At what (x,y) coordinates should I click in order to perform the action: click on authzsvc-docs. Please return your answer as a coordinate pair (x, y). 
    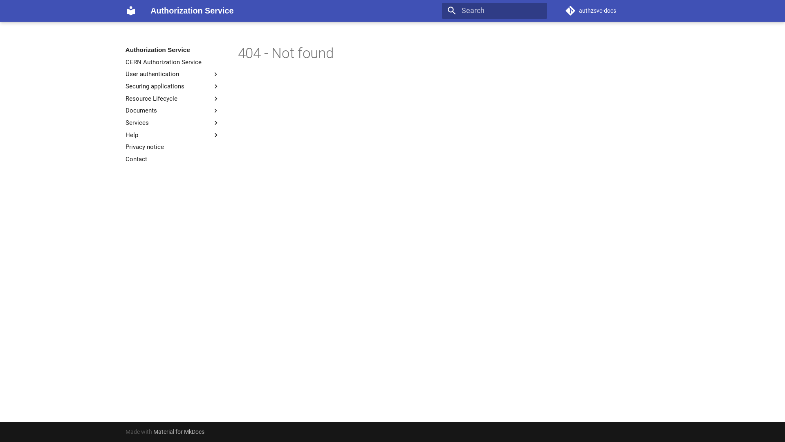
    Looking at the image, I should click on (612, 11).